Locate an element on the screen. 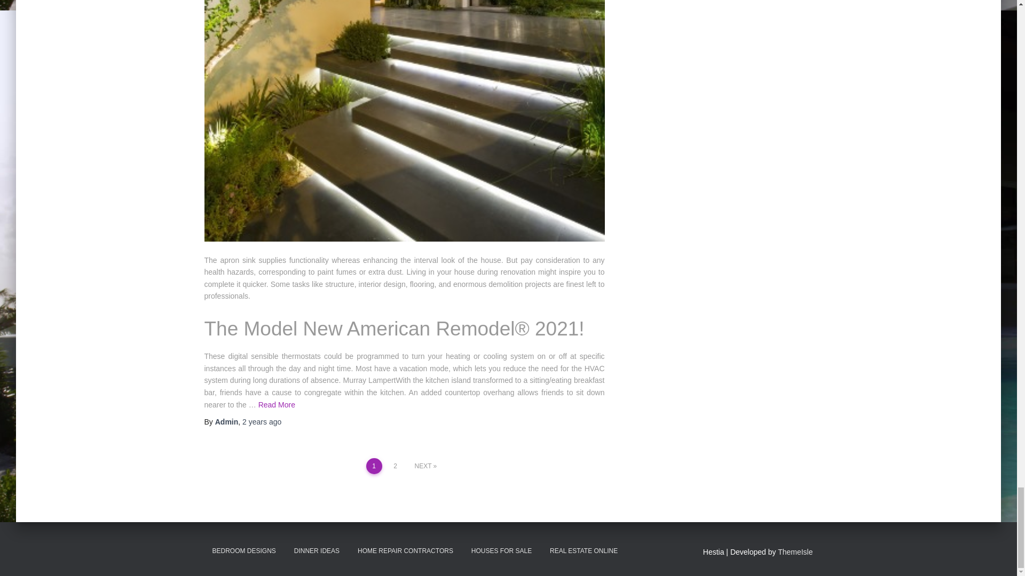 The width and height of the screenshot is (1025, 576). NEXT is located at coordinates (425, 466).